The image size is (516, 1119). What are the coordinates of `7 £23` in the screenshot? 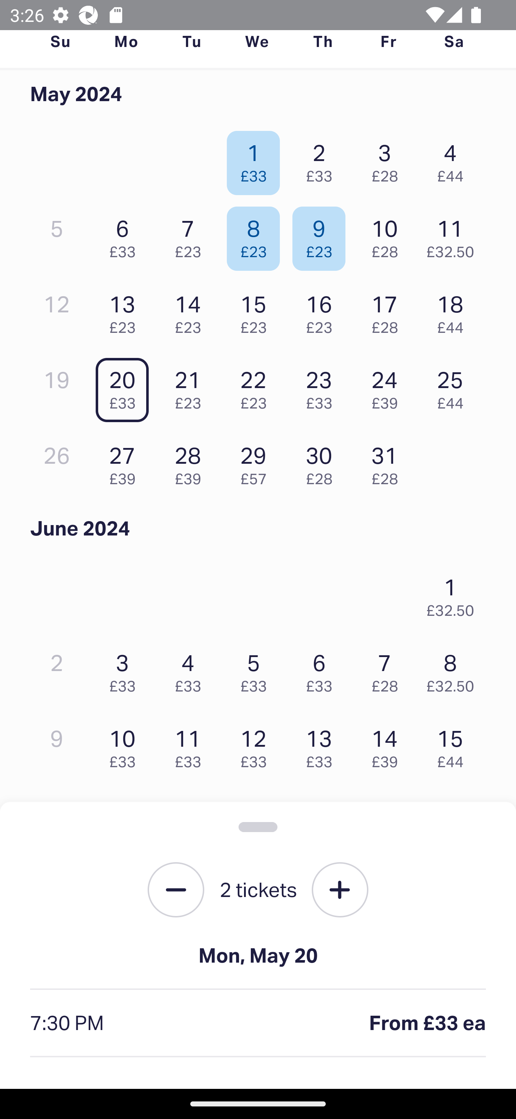 It's located at (191, 235).